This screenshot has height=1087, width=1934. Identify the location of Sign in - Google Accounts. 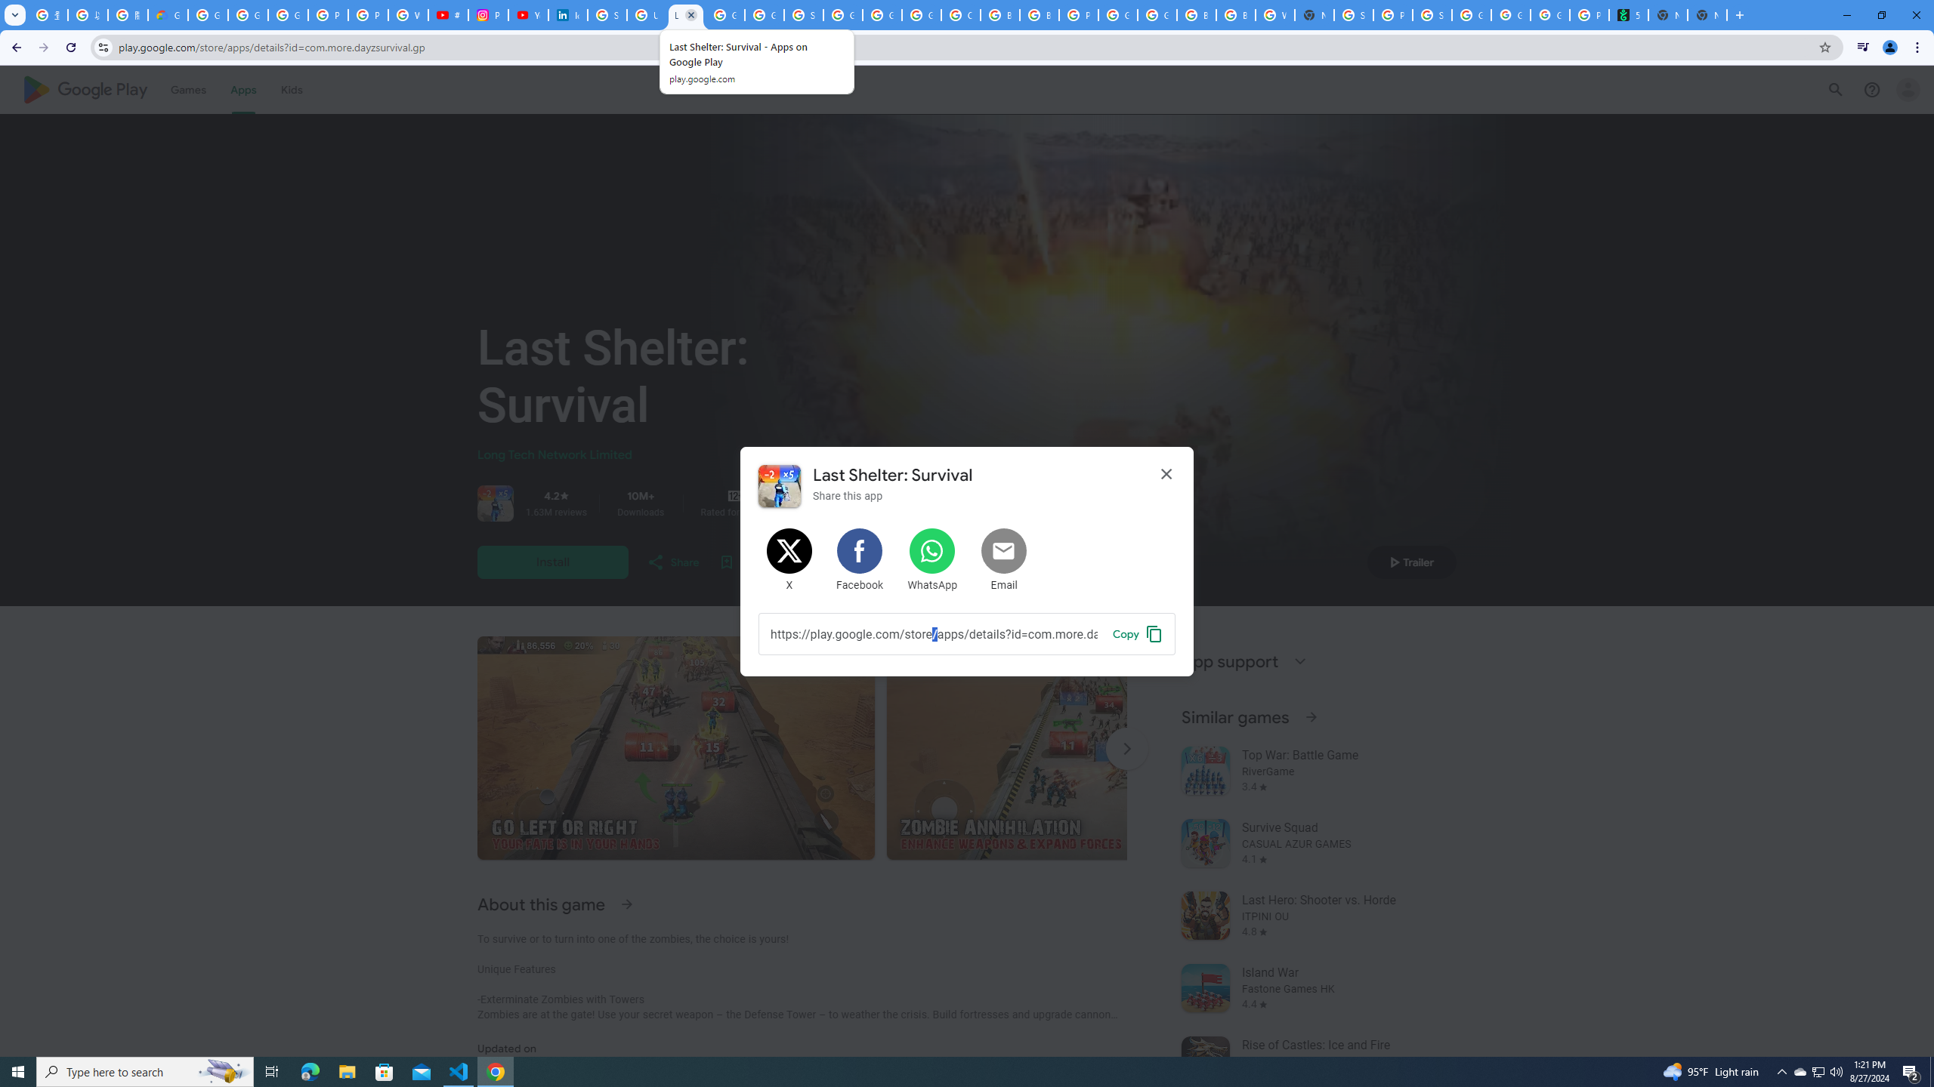
(1354, 15).